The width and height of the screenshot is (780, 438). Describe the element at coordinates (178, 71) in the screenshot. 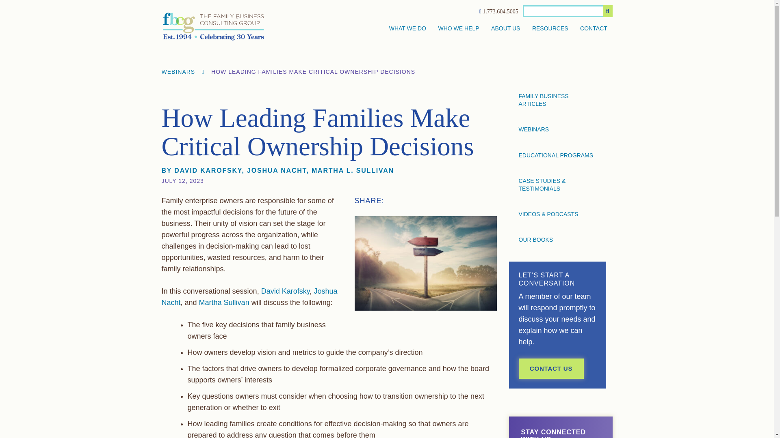

I see `WEBINARS` at that location.